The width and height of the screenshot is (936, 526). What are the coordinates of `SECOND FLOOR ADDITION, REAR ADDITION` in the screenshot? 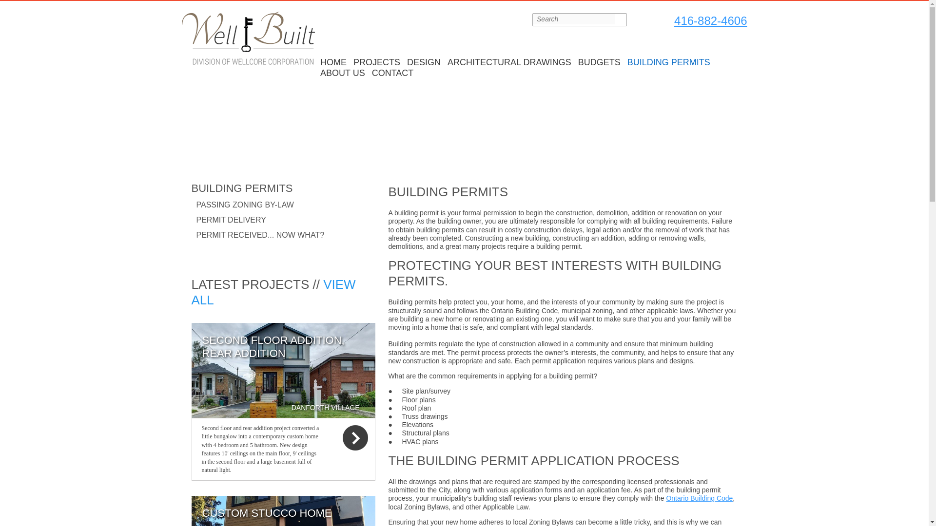 It's located at (273, 346).